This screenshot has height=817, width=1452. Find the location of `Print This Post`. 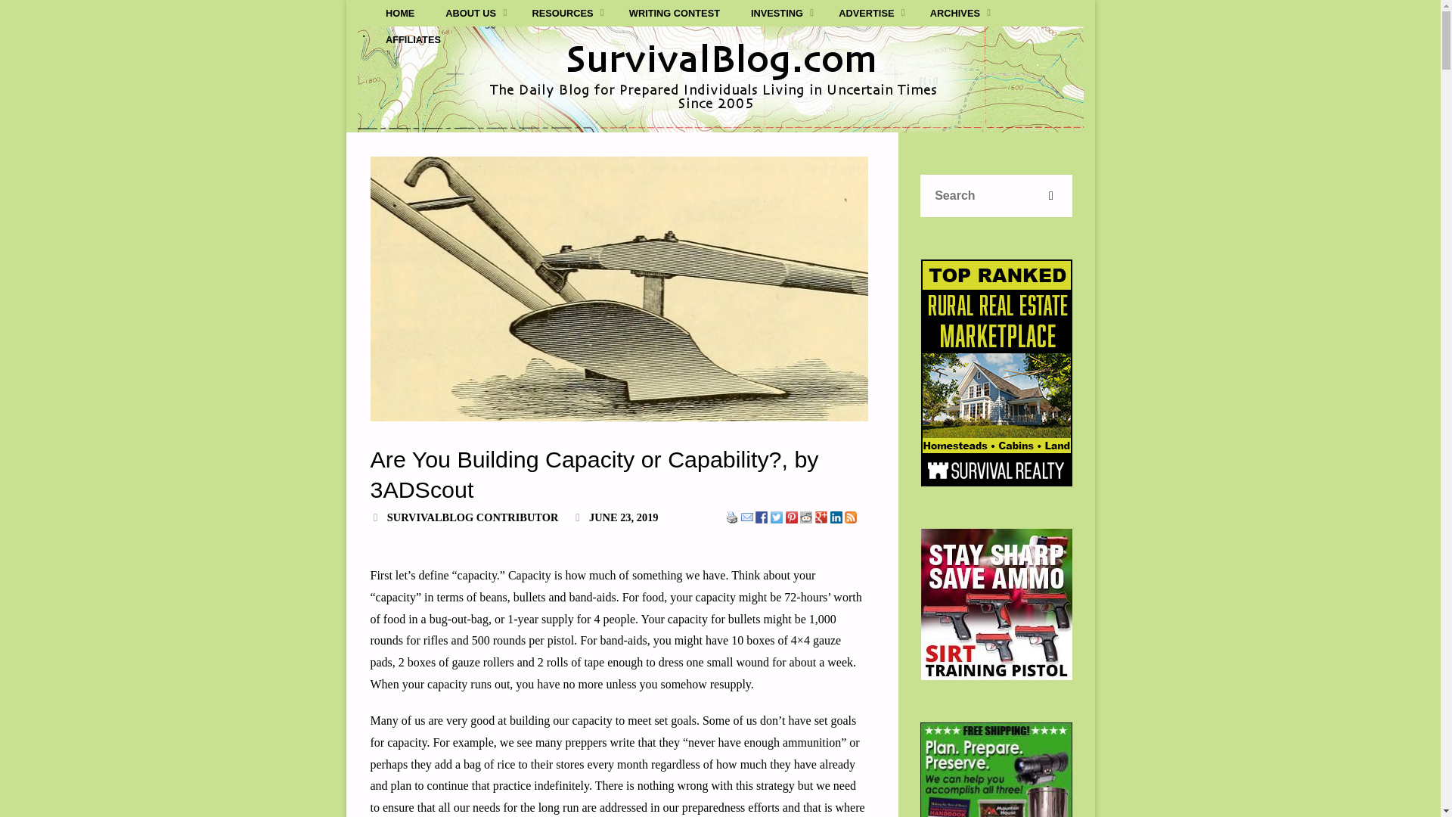

Print This Post is located at coordinates (732, 517).